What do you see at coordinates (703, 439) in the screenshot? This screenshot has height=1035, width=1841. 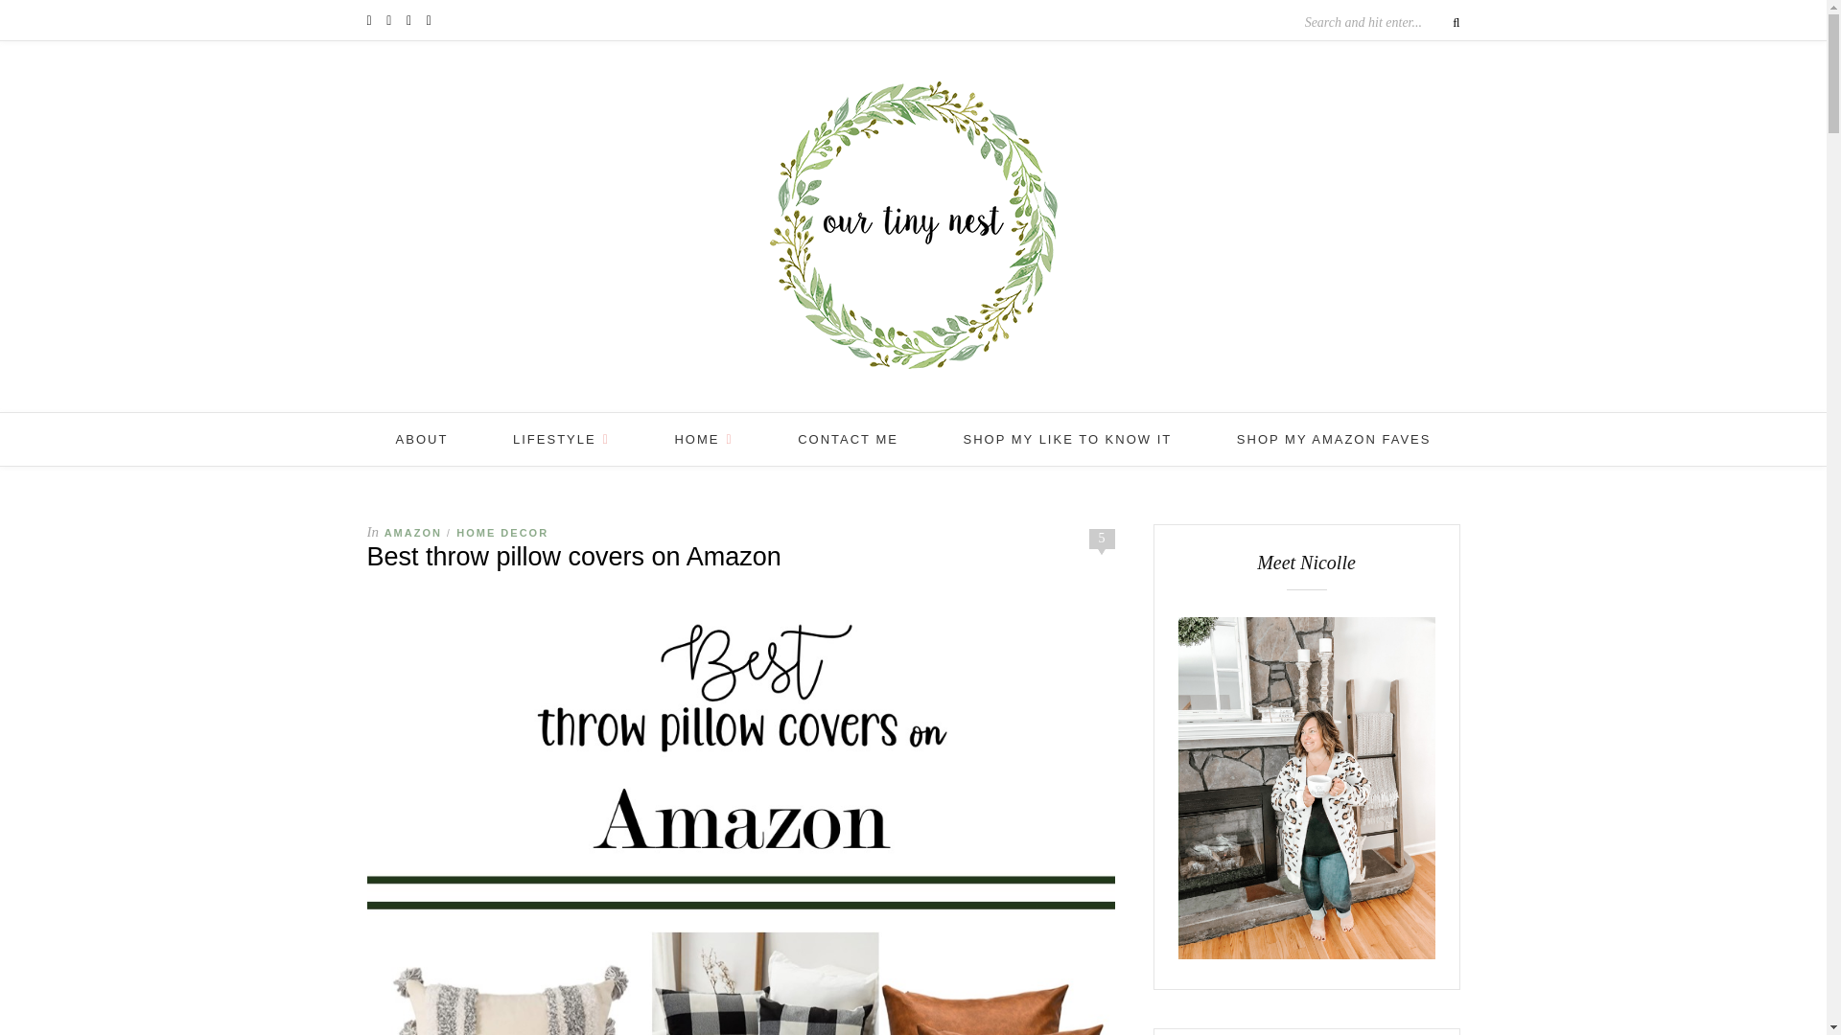 I see `HOME` at bounding box center [703, 439].